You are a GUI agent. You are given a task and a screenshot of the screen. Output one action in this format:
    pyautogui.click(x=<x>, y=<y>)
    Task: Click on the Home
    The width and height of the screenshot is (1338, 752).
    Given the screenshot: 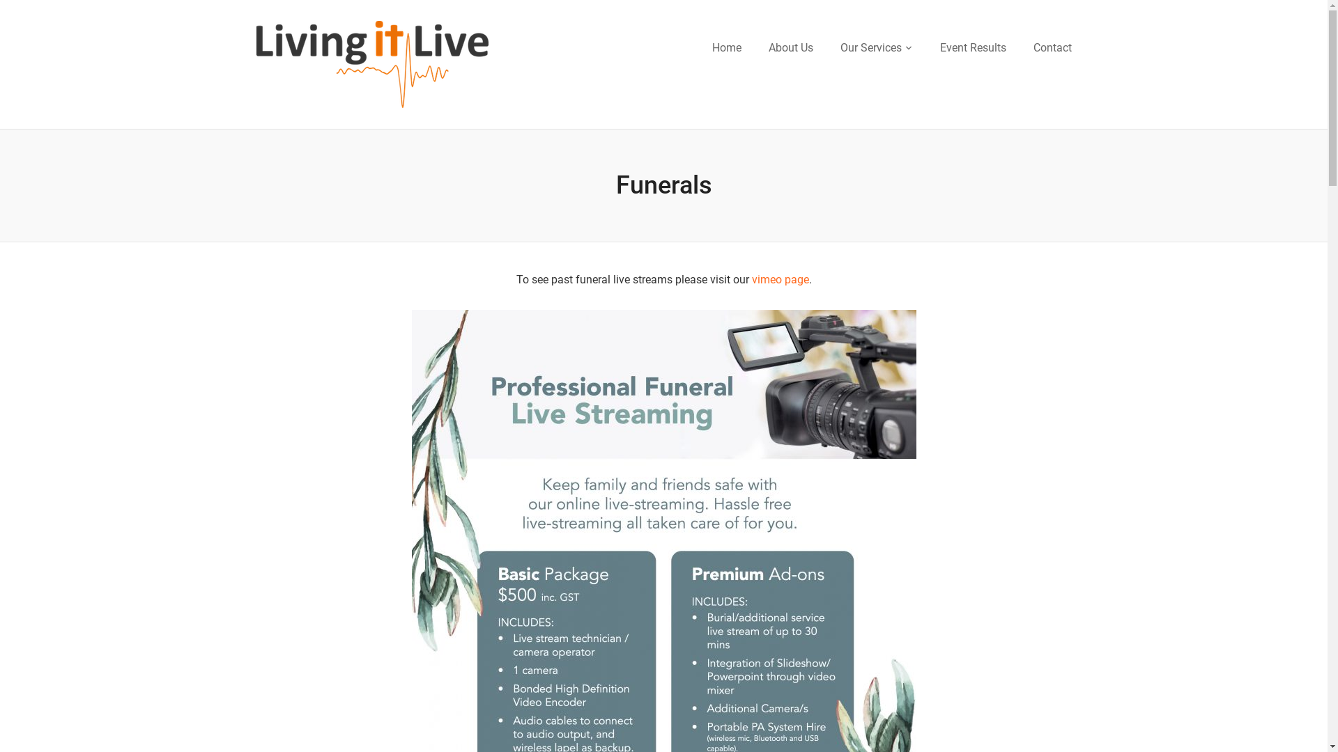 What is the action you would take?
    pyautogui.click(x=727, y=49)
    